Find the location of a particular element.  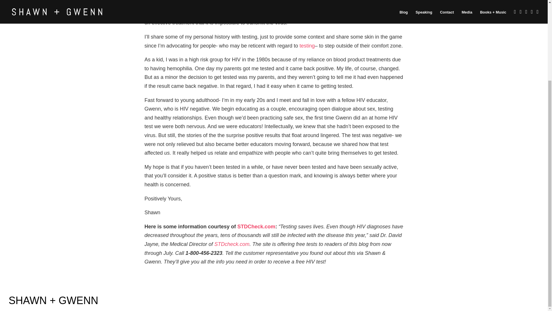

 testing is located at coordinates (306, 45).